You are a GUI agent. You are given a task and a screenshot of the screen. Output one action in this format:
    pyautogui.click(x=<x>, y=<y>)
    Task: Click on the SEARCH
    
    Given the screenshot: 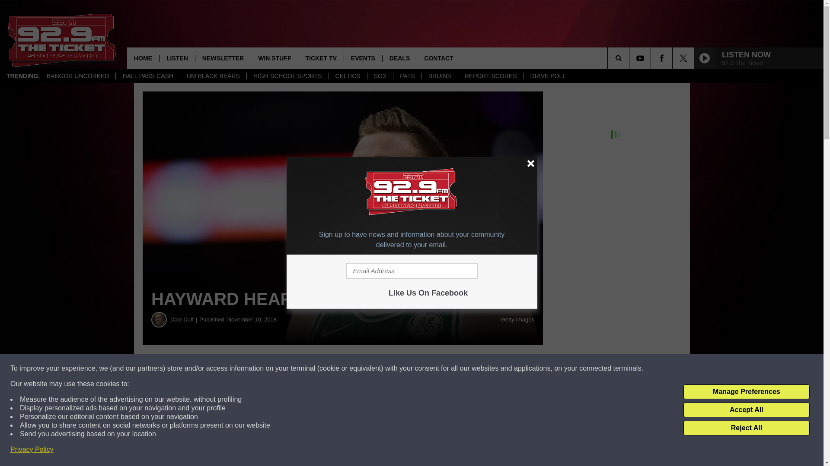 What is the action you would take?
    pyautogui.click(x=630, y=58)
    